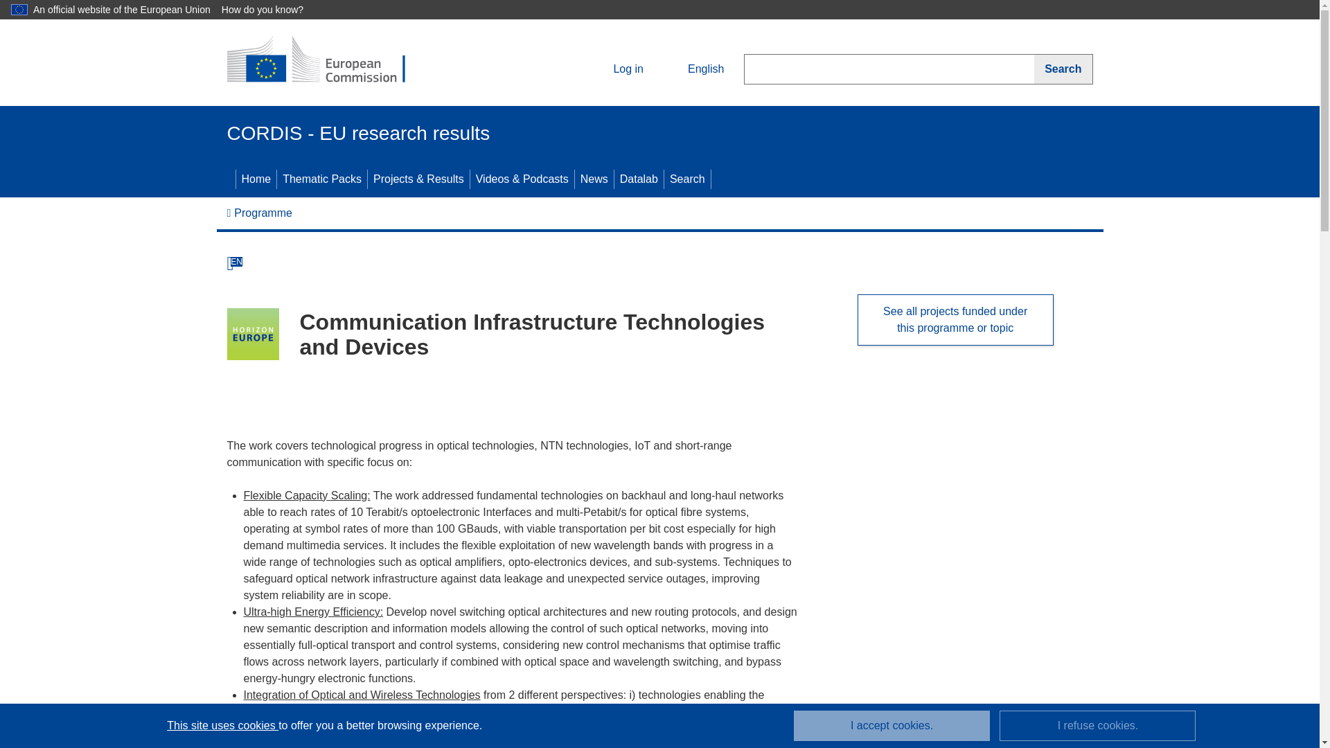 The image size is (1330, 748). Describe the element at coordinates (236, 262) in the screenshot. I see `EN` at that location.